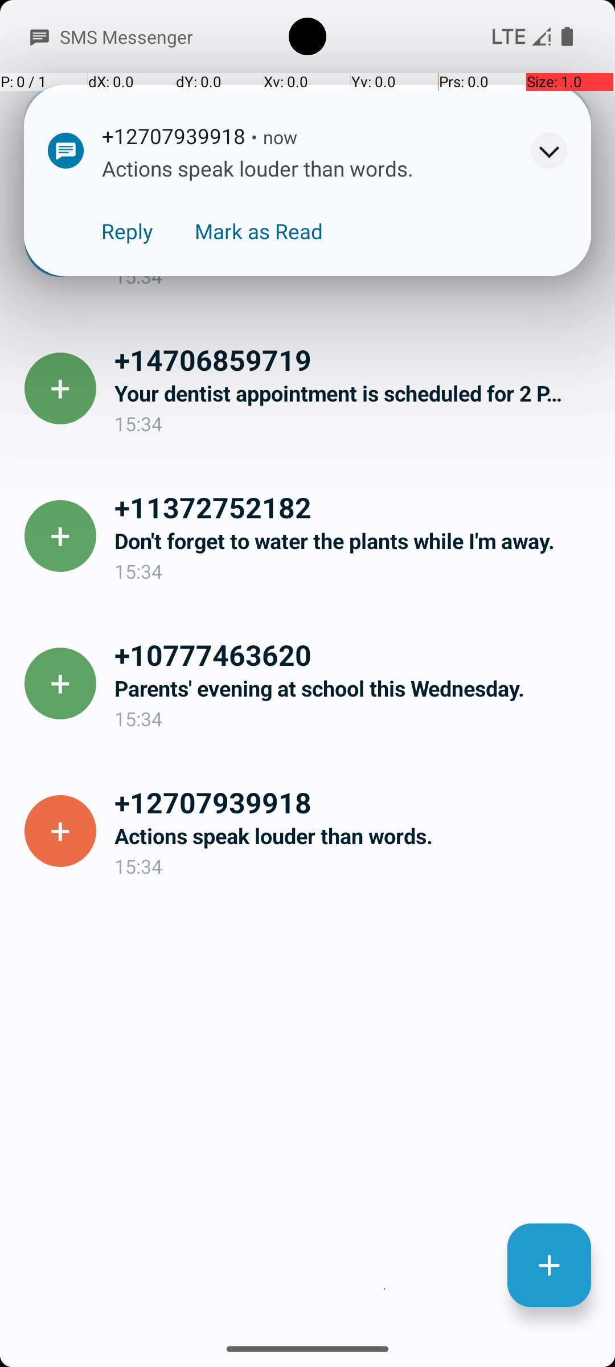 The image size is (615, 1367). What do you see at coordinates (280, 137) in the screenshot?
I see `now` at bounding box center [280, 137].